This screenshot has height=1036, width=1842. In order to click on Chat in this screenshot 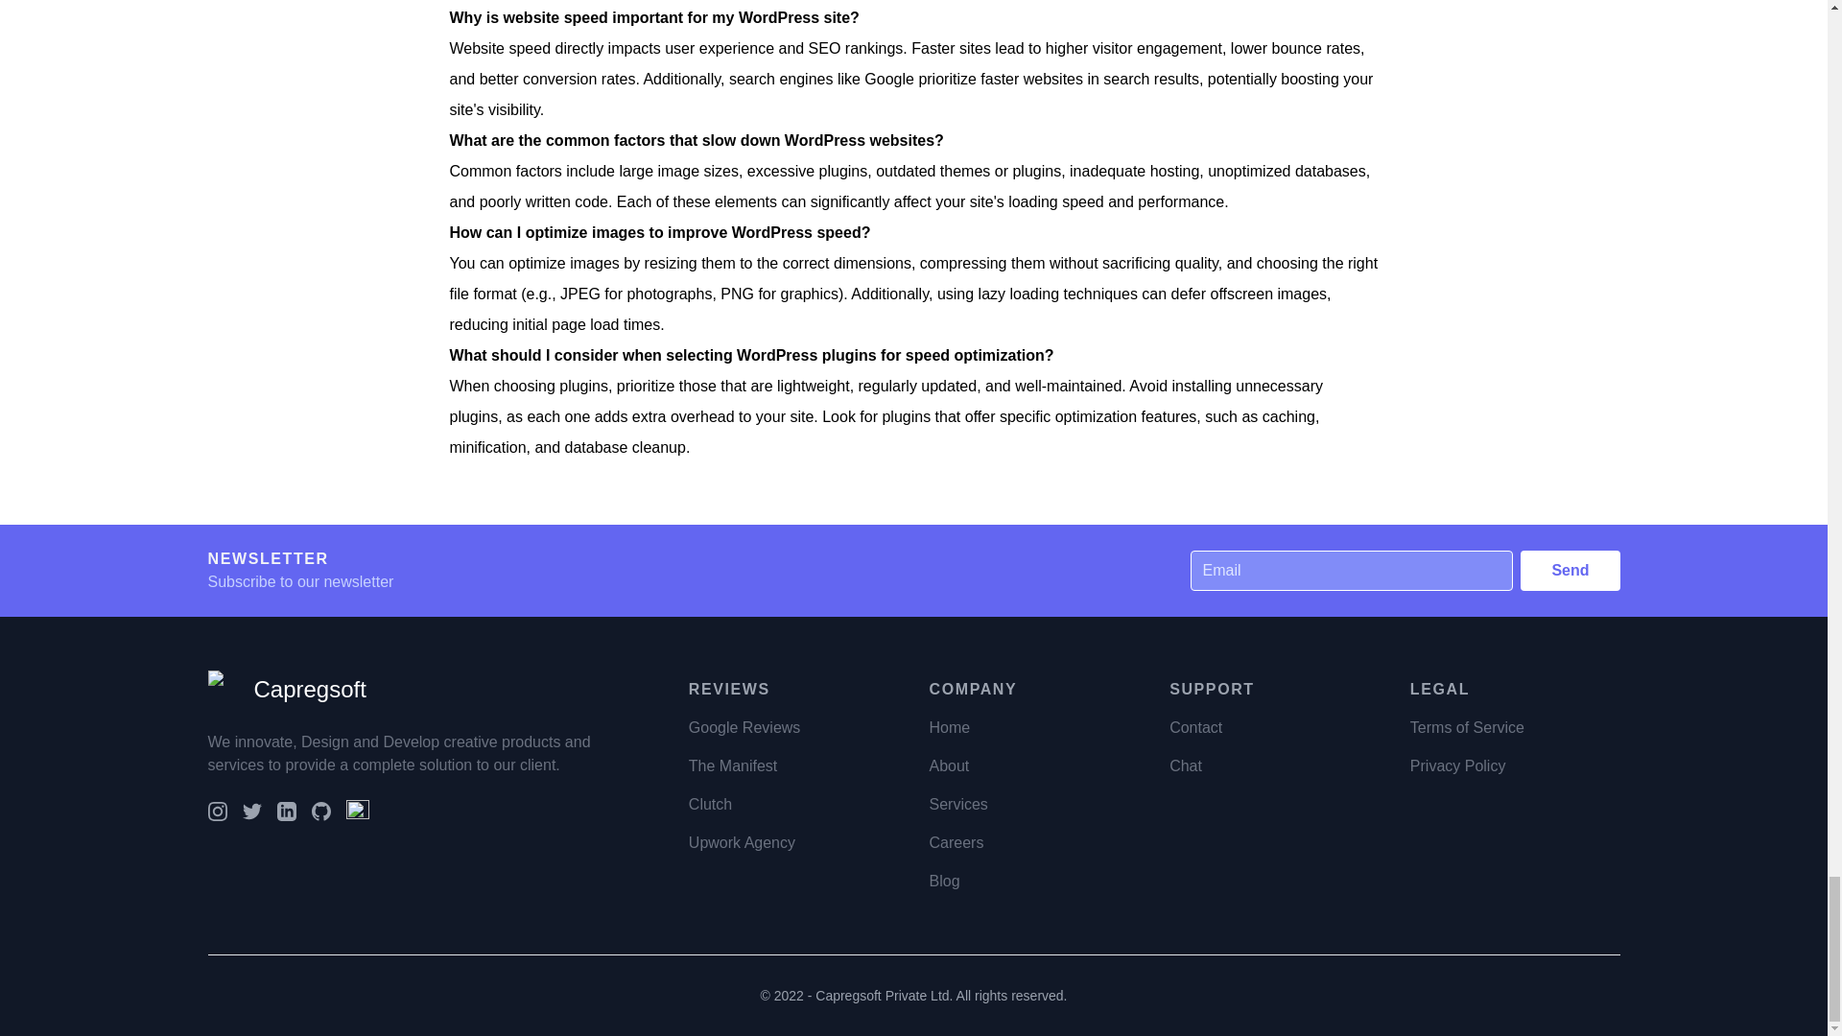, I will do `click(1186, 765)`.